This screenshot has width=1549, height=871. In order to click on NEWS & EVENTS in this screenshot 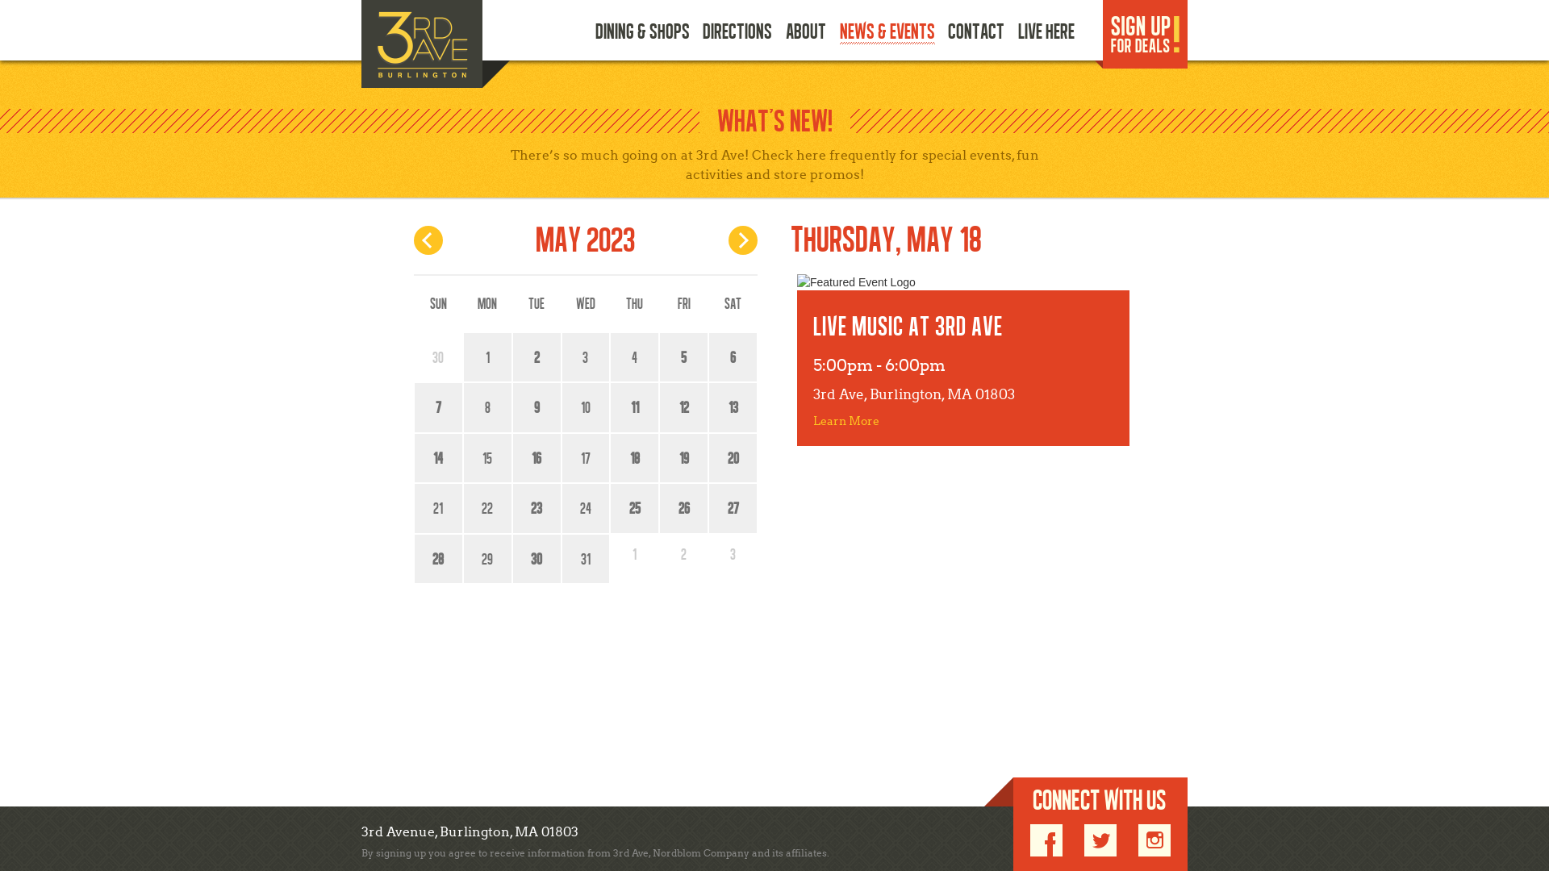, I will do `click(887, 34)`.